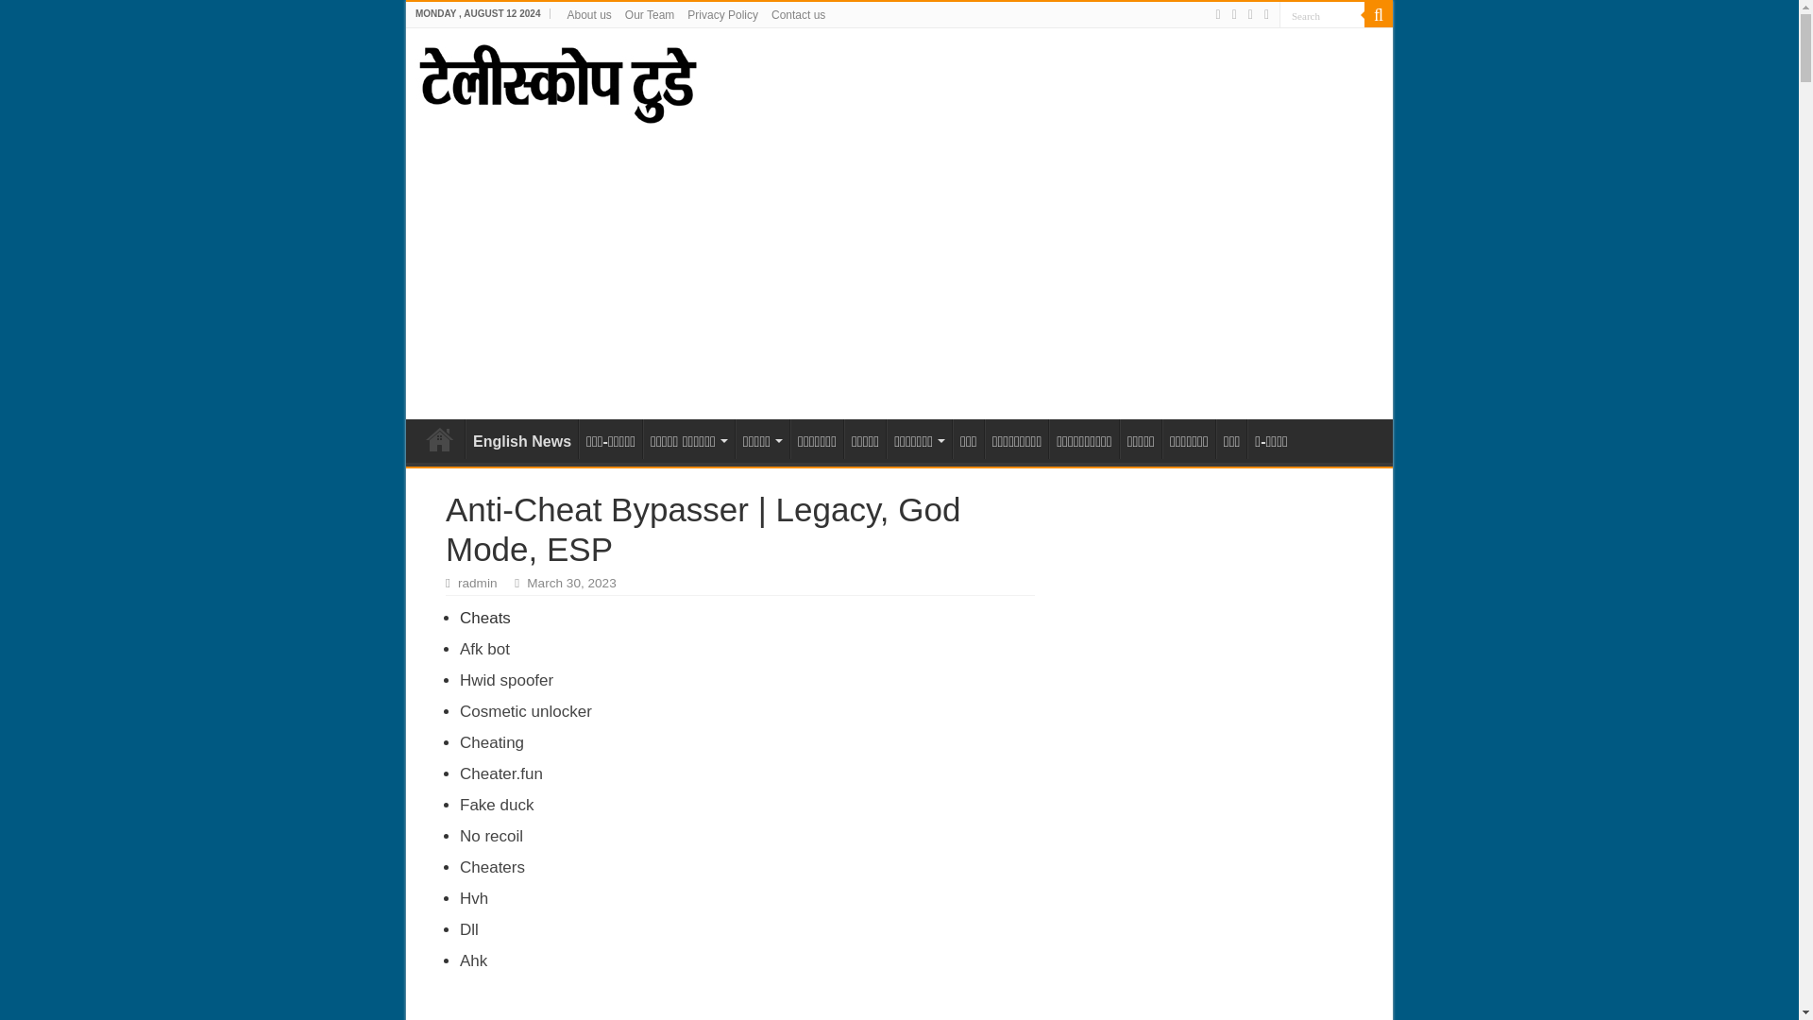 The image size is (1813, 1020). What do you see at coordinates (799, 16) in the screenshot?
I see `Contact us` at bounding box center [799, 16].